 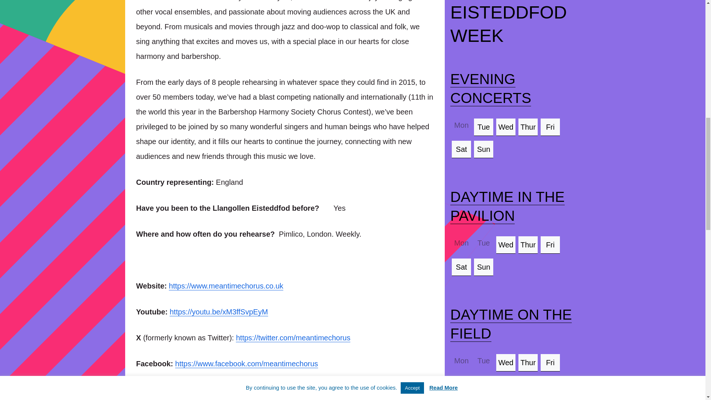 I want to click on Saturday Evening, so click(x=461, y=149).